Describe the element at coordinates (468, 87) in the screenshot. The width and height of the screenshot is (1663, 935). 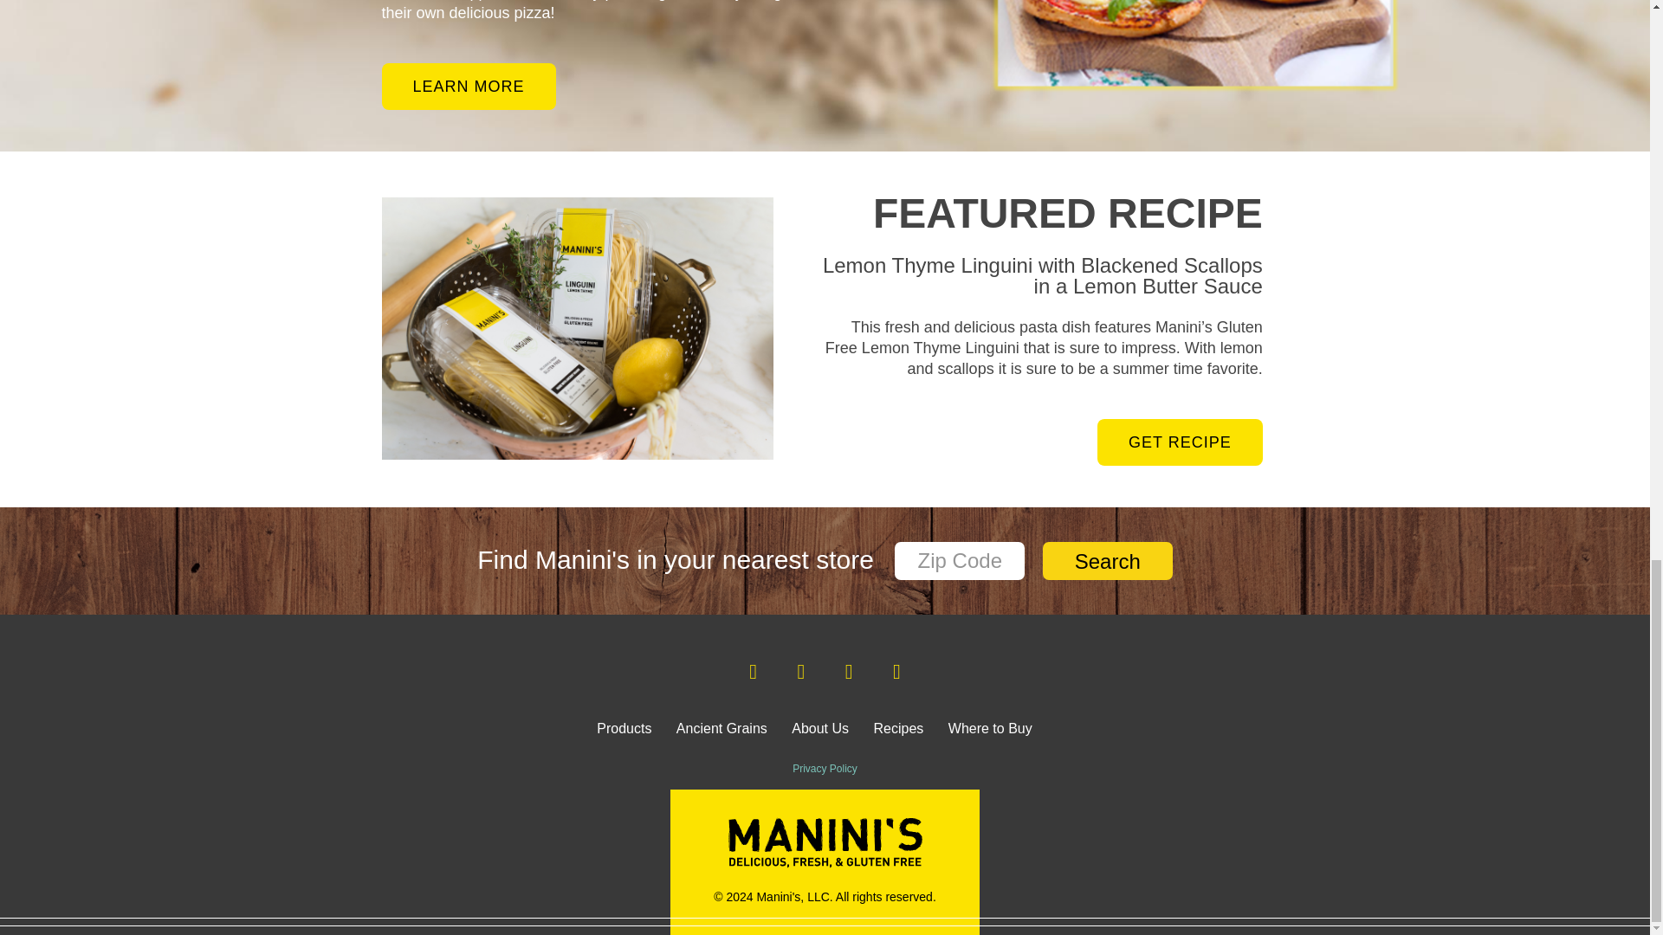
I see `LEARN MORE` at that location.